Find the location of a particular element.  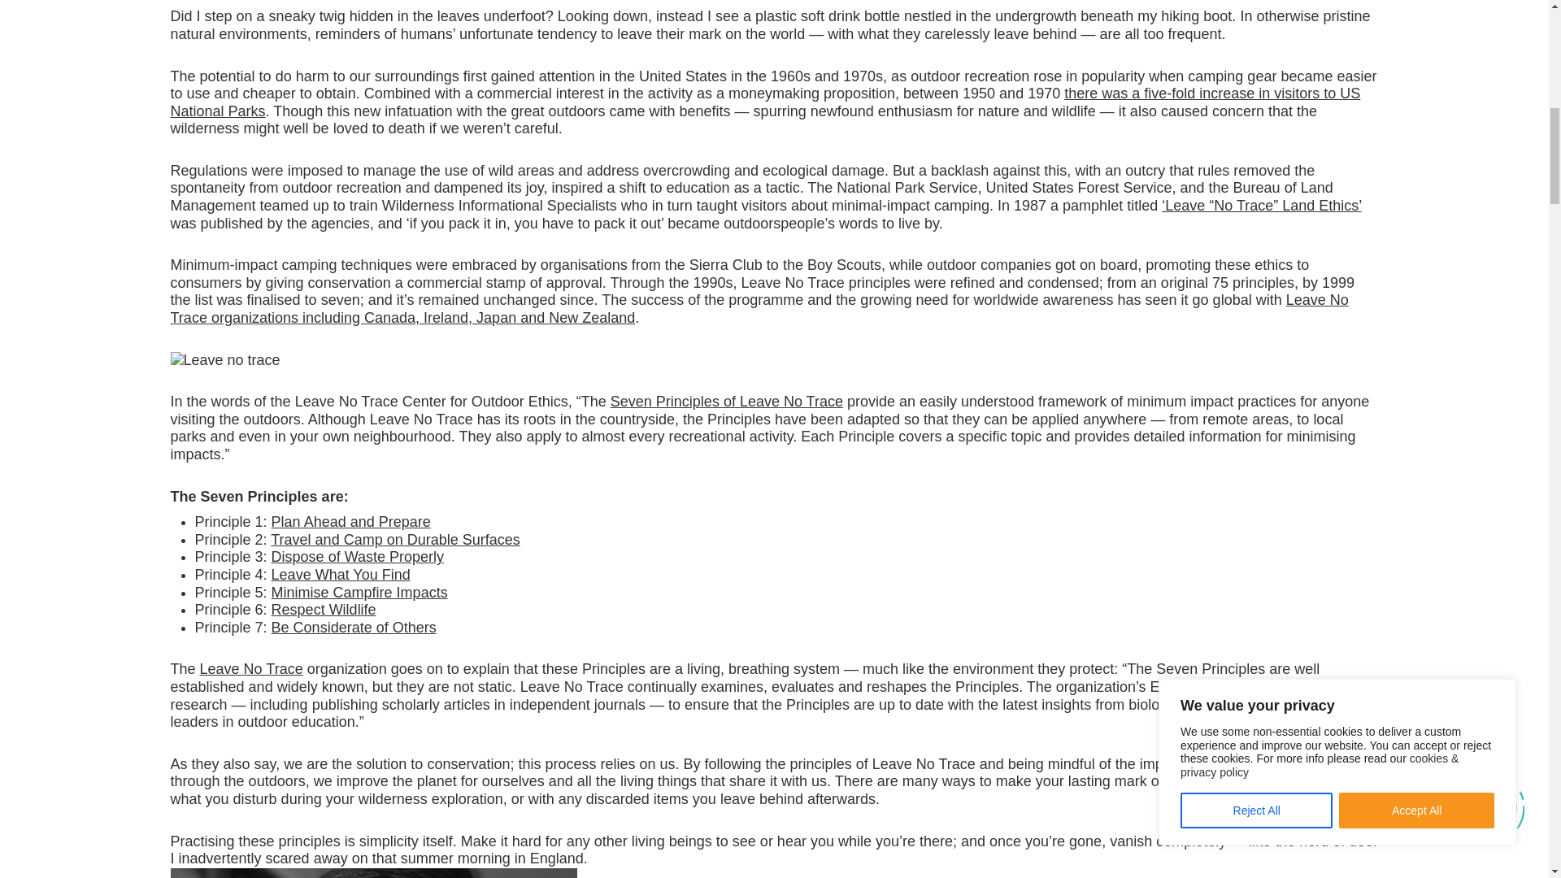

Travel and Camp on Durable Surfaces is located at coordinates (395, 540).